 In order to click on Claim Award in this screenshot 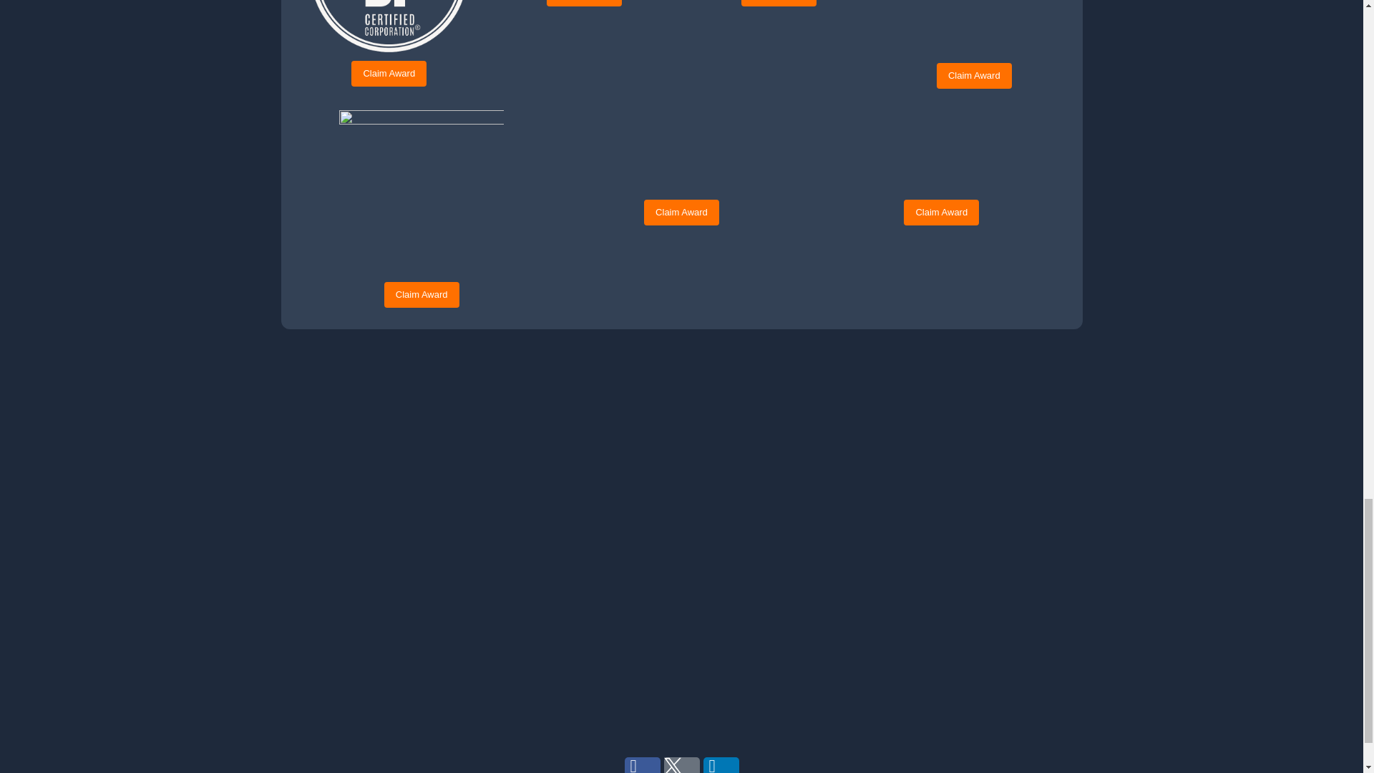, I will do `click(779, 3)`.